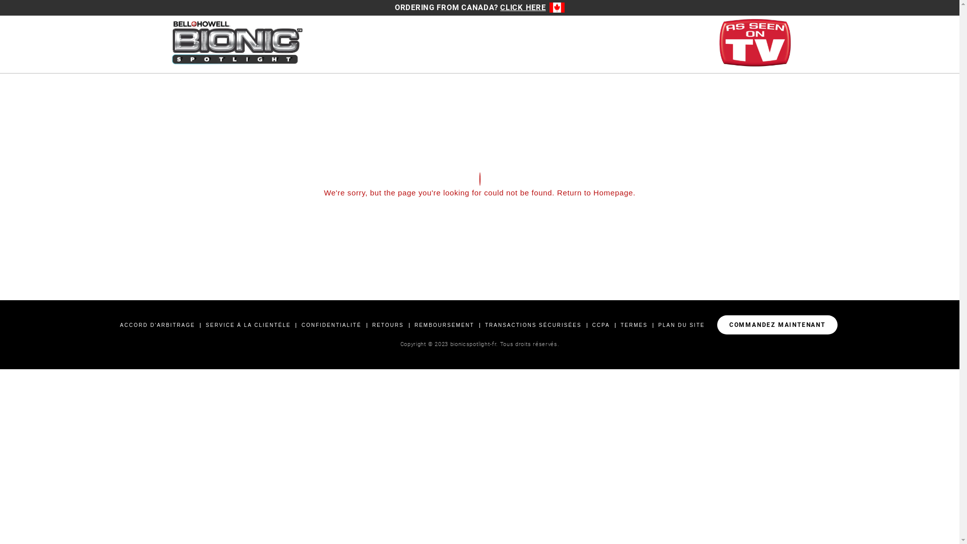 This screenshot has width=967, height=544. Describe the element at coordinates (444, 325) in the screenshot. I see `REMBOURSEMENT` at that location.